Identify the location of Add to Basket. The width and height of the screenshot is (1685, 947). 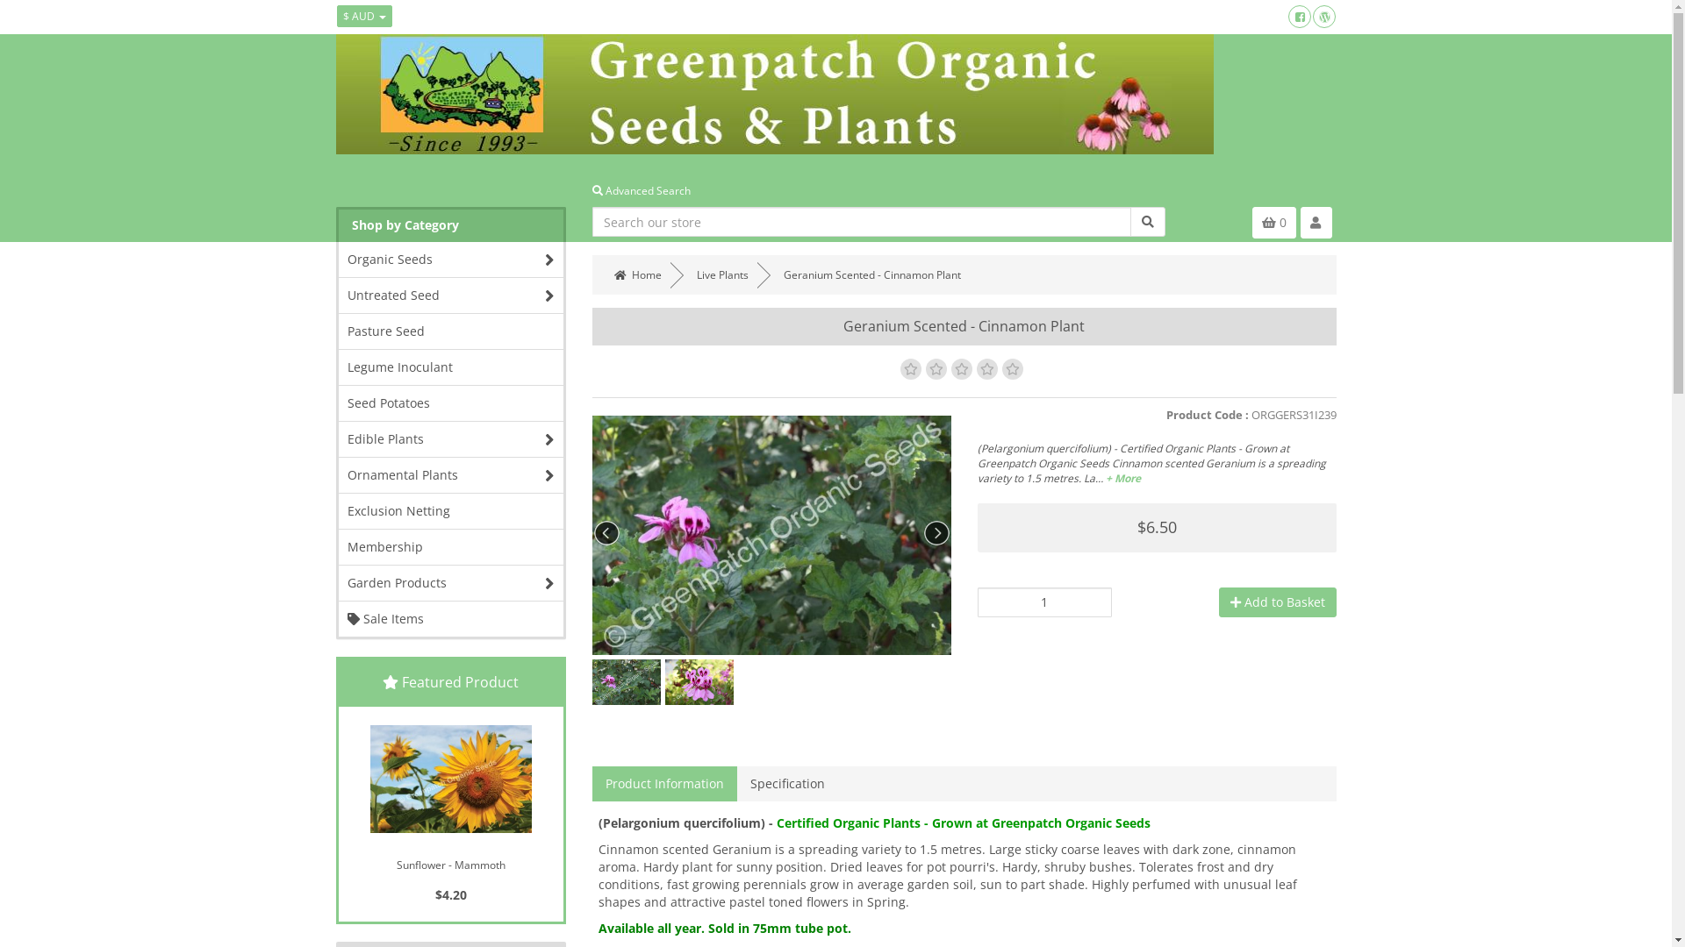
(1277, 602).